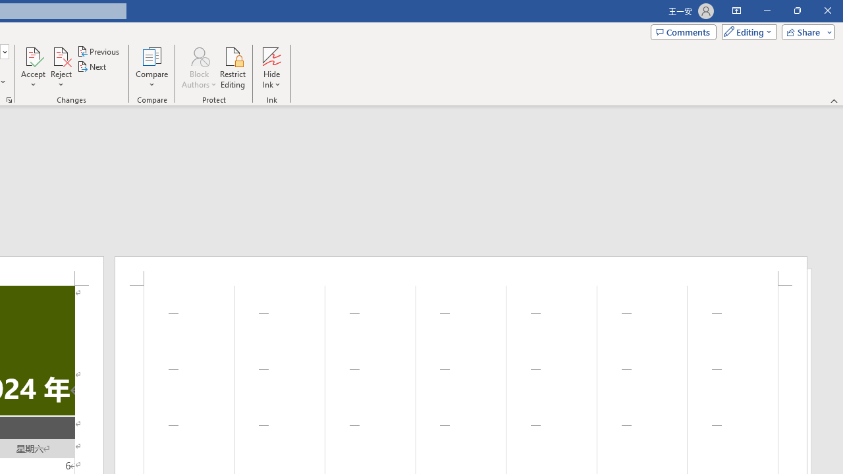 The height and width of the screenshot is (474, 843). Describe the element at coordinates (199, 67) in the screenshot. I see `Block Authors` at that location.